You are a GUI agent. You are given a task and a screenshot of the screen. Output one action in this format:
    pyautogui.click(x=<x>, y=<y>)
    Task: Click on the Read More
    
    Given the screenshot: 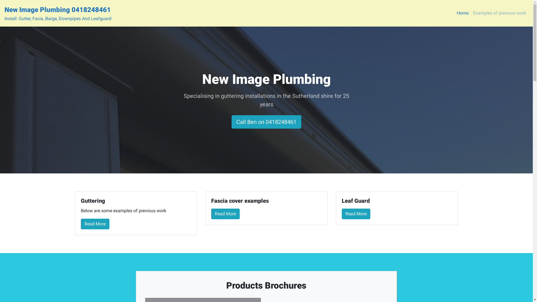 What is the action you would take?
    pyautogui.click(x=95, y=224)
    